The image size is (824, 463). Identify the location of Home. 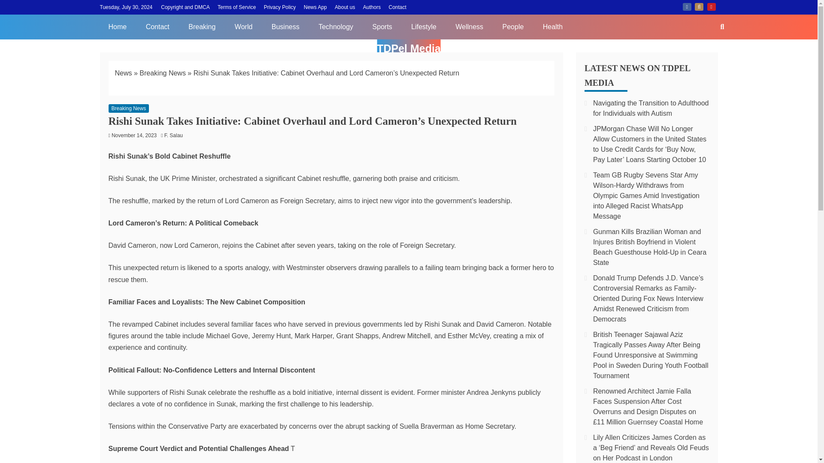
(117, 27).